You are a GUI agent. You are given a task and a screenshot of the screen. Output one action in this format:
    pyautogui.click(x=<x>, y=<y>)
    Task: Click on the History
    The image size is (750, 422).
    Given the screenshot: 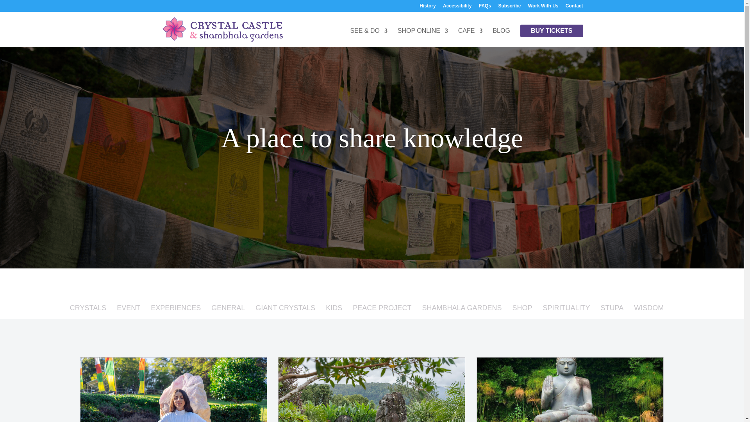 What is the action you would take?
    pyautogui.click(x=427, y=7)
    